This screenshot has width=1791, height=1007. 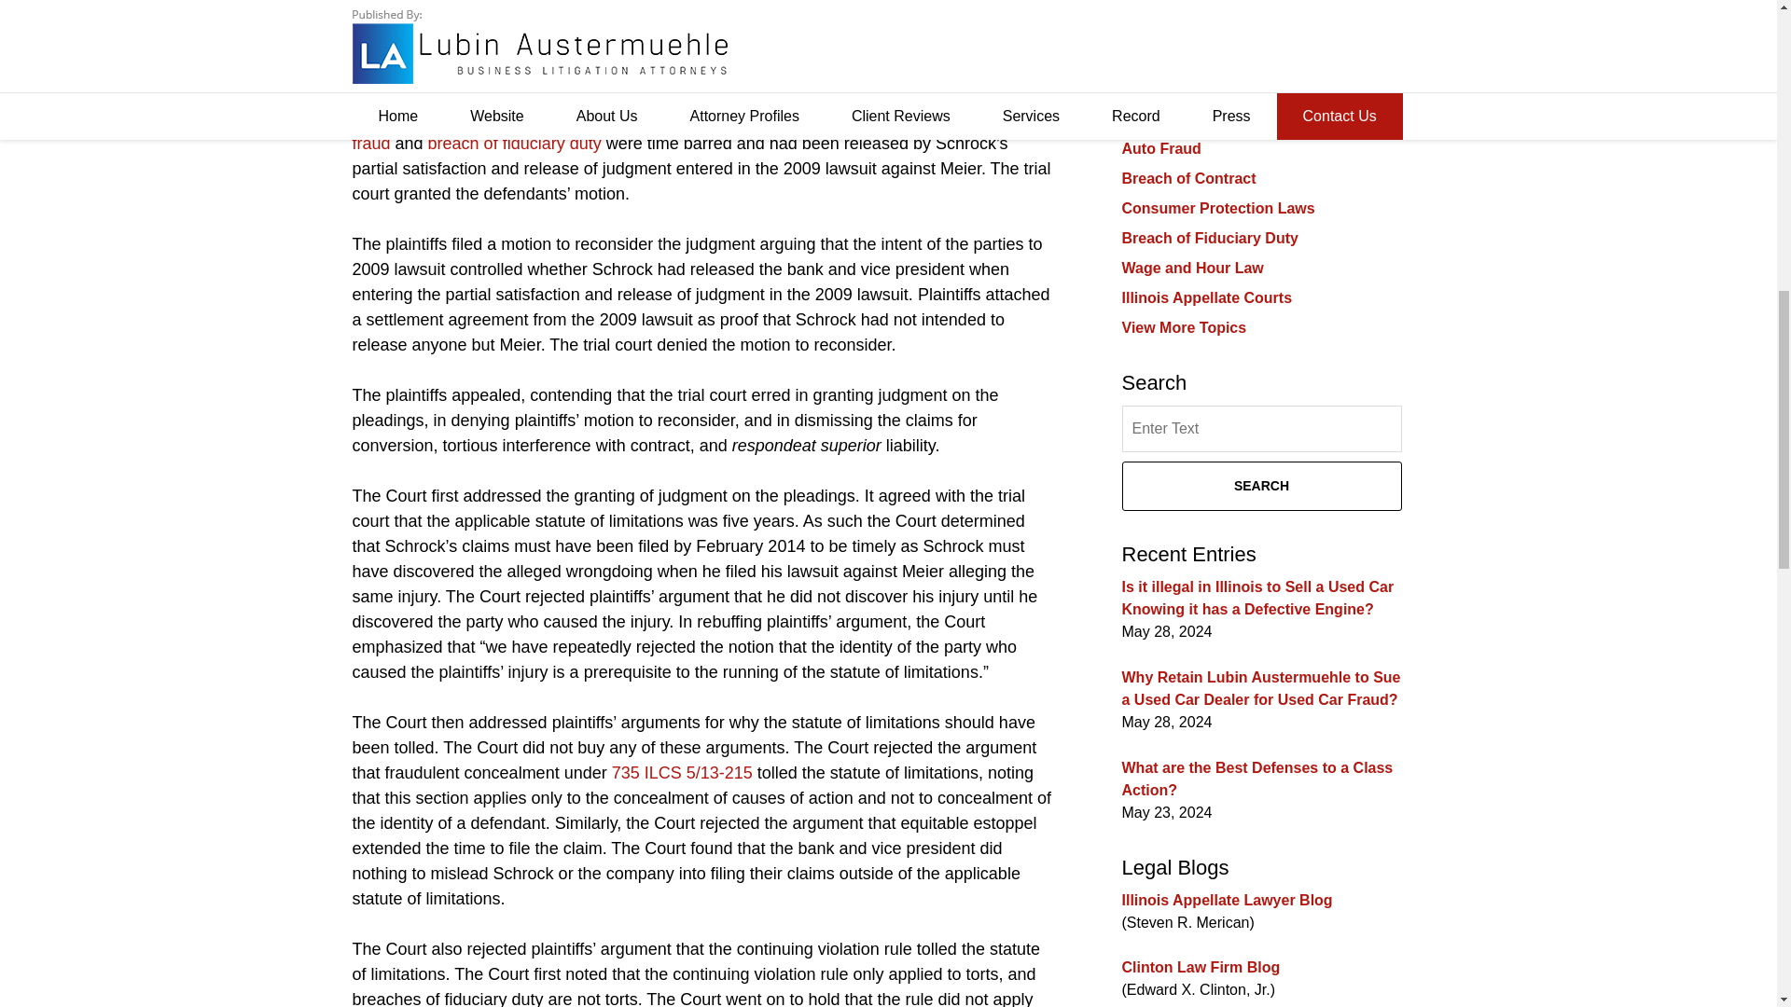 What do you see at coordinates (371, 144) in the screenshot?
I see `fraud` at bounding box center [371, 144].